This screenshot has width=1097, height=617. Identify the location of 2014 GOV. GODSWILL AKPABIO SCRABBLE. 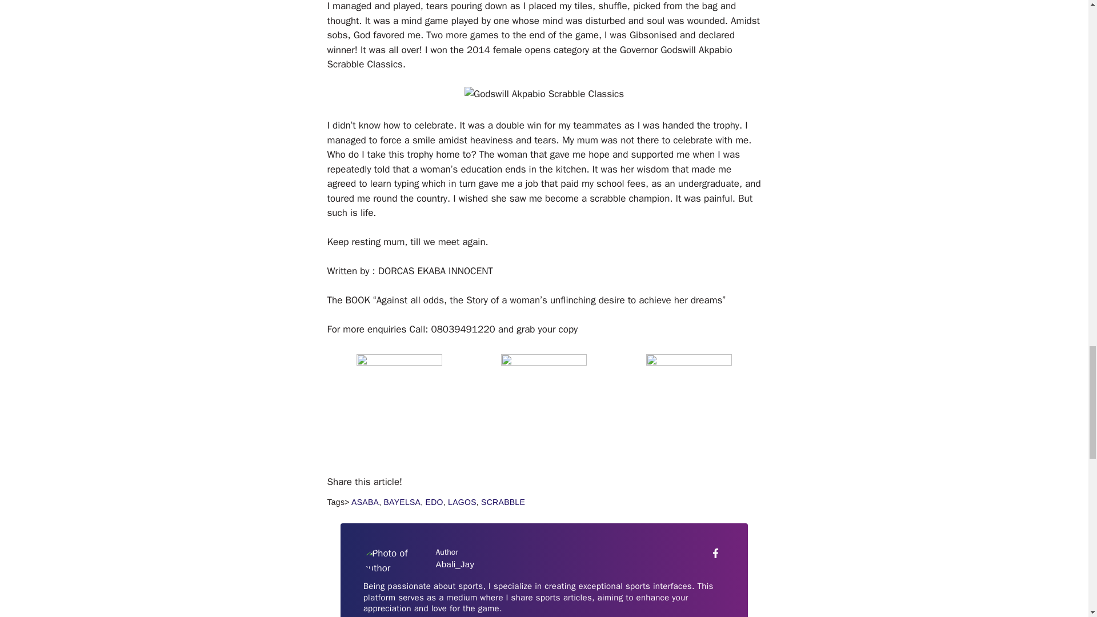
(544, 94).